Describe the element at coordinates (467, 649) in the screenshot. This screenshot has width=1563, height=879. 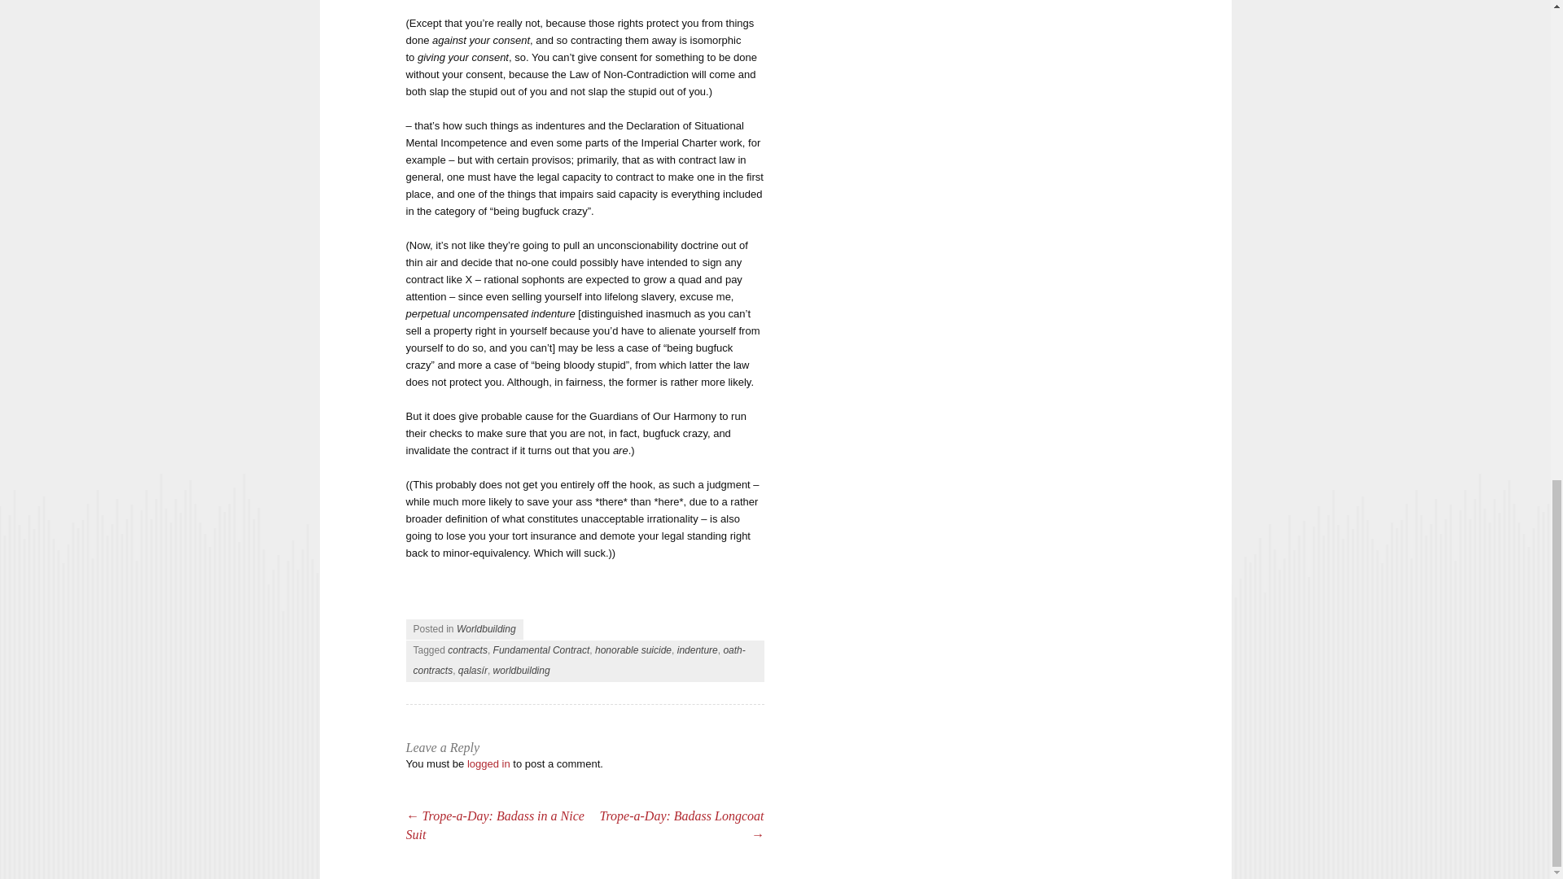
I see `contracts` at that location.